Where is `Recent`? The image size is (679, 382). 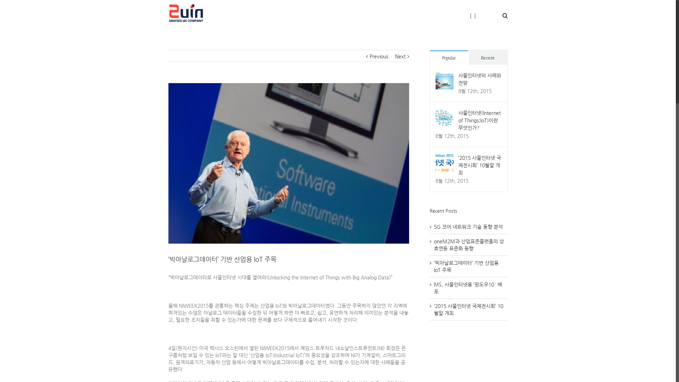
Recent is located at coordinates (488, 57).